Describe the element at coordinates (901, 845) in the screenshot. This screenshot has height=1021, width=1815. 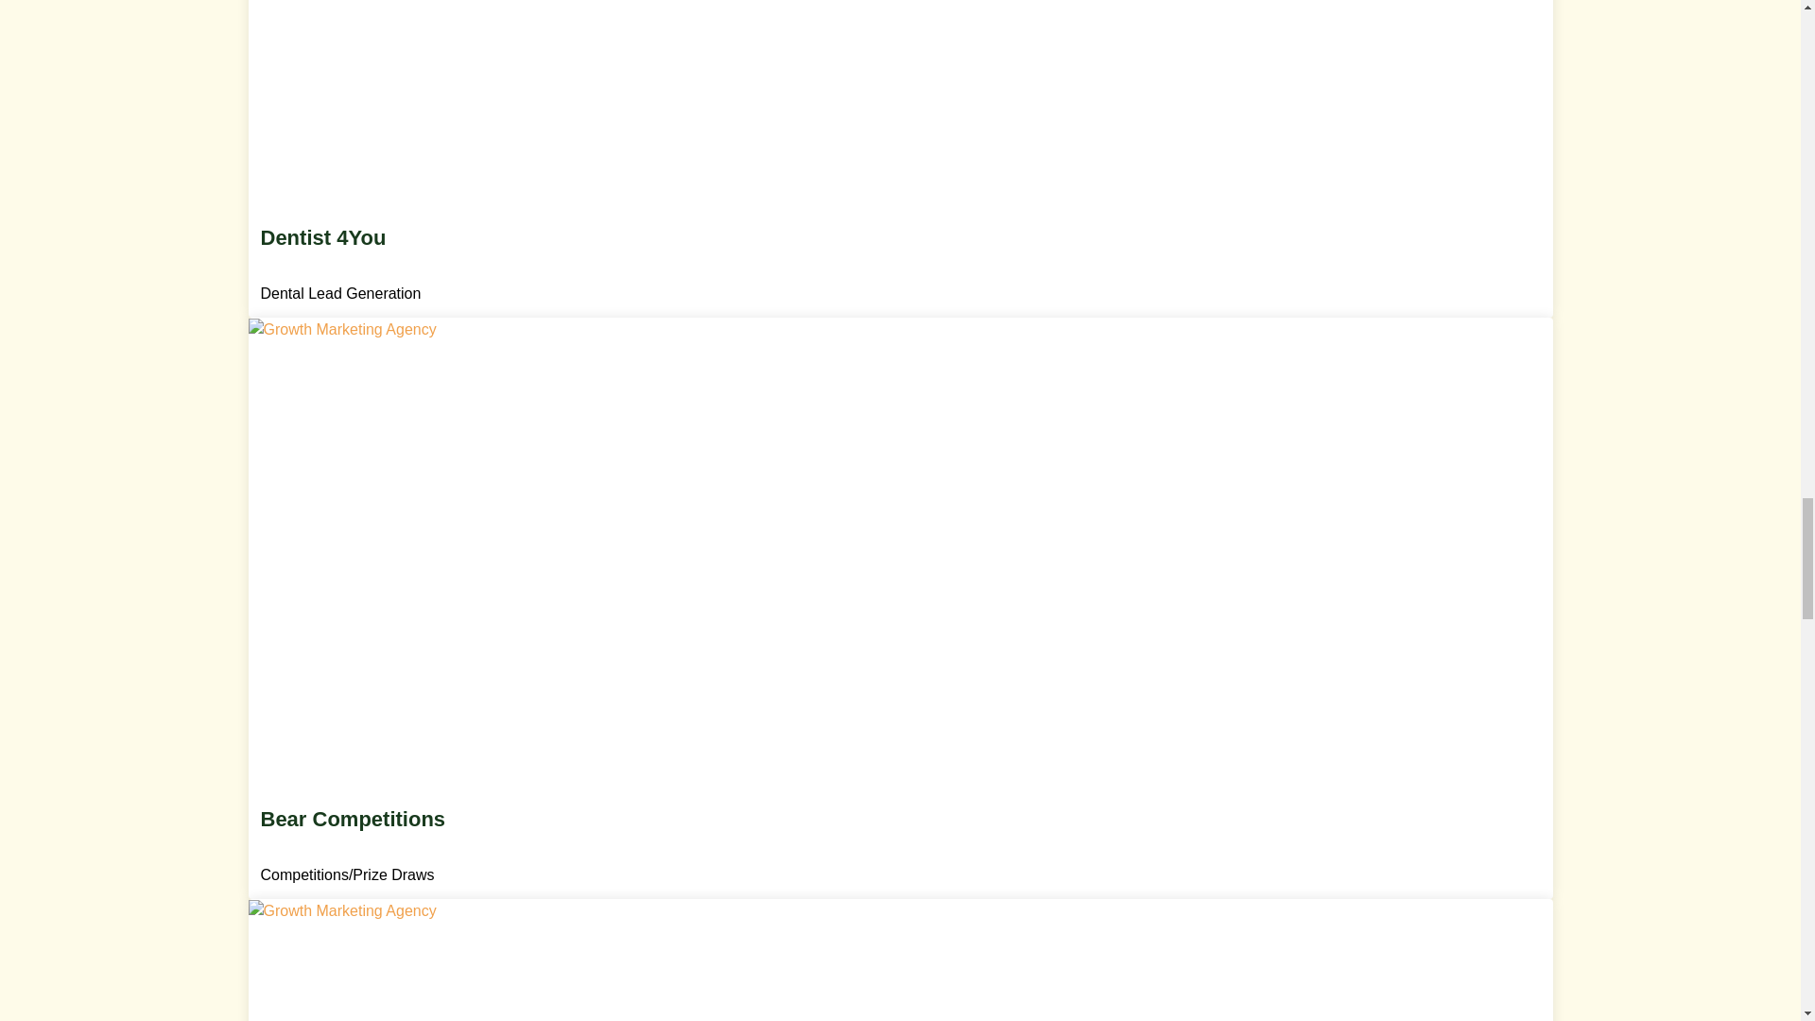
I see `Bear Competitions` at that location.